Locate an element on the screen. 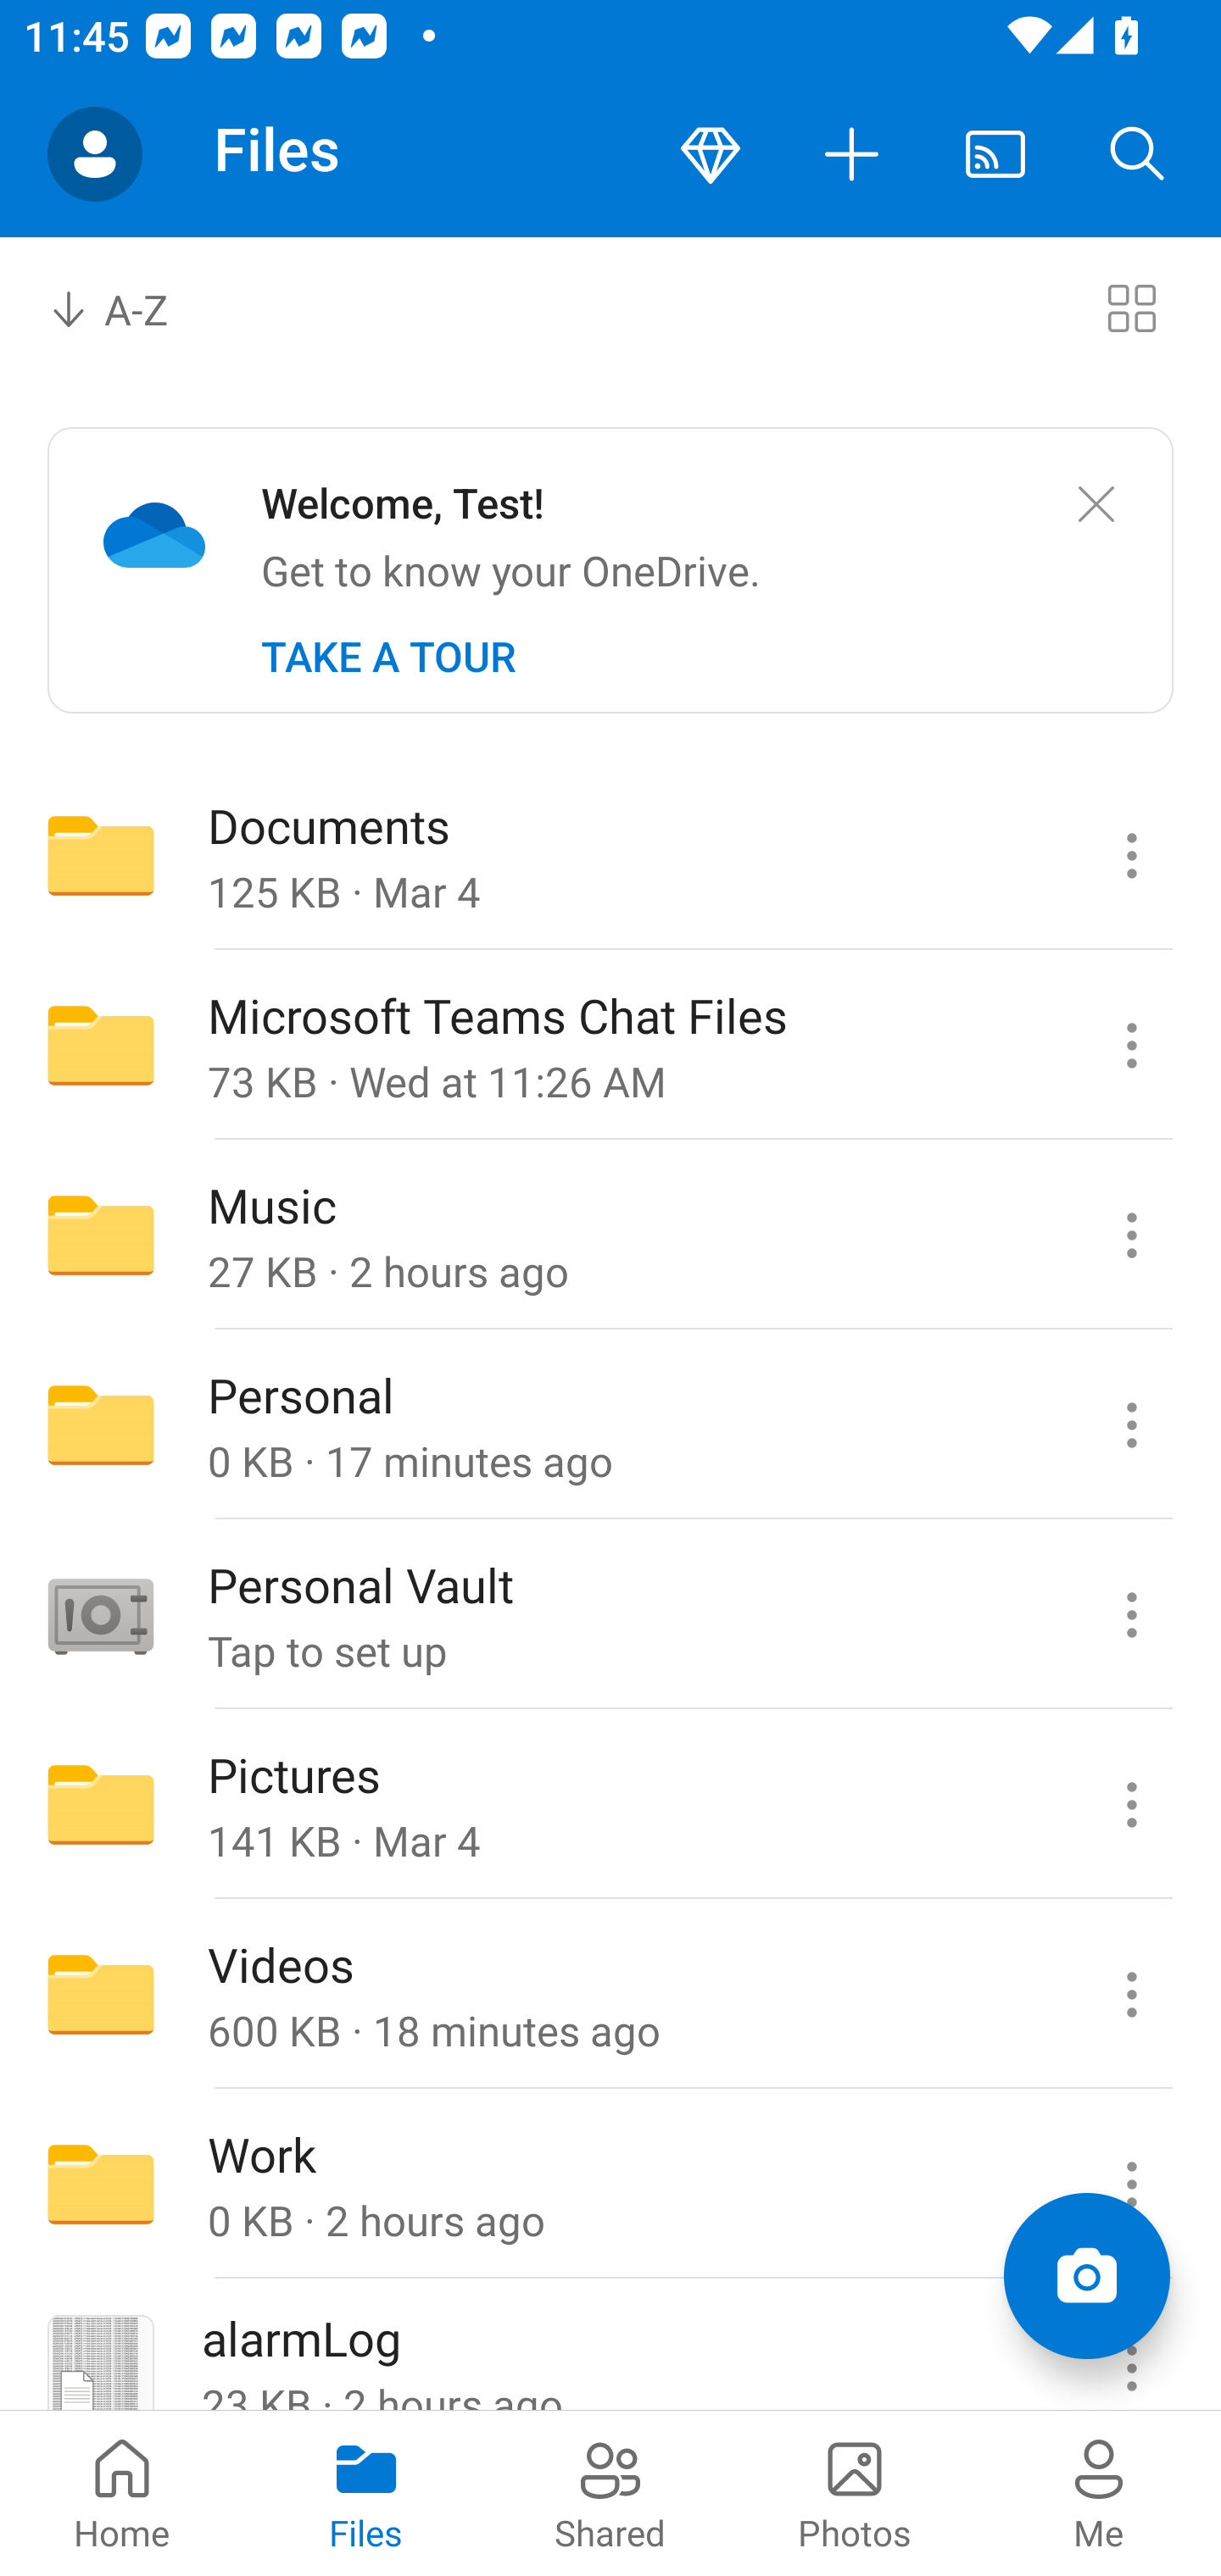 The width and height of the screenshot is (1221, 2576). alarmLog commands is located at coordinates (1131, 2346).